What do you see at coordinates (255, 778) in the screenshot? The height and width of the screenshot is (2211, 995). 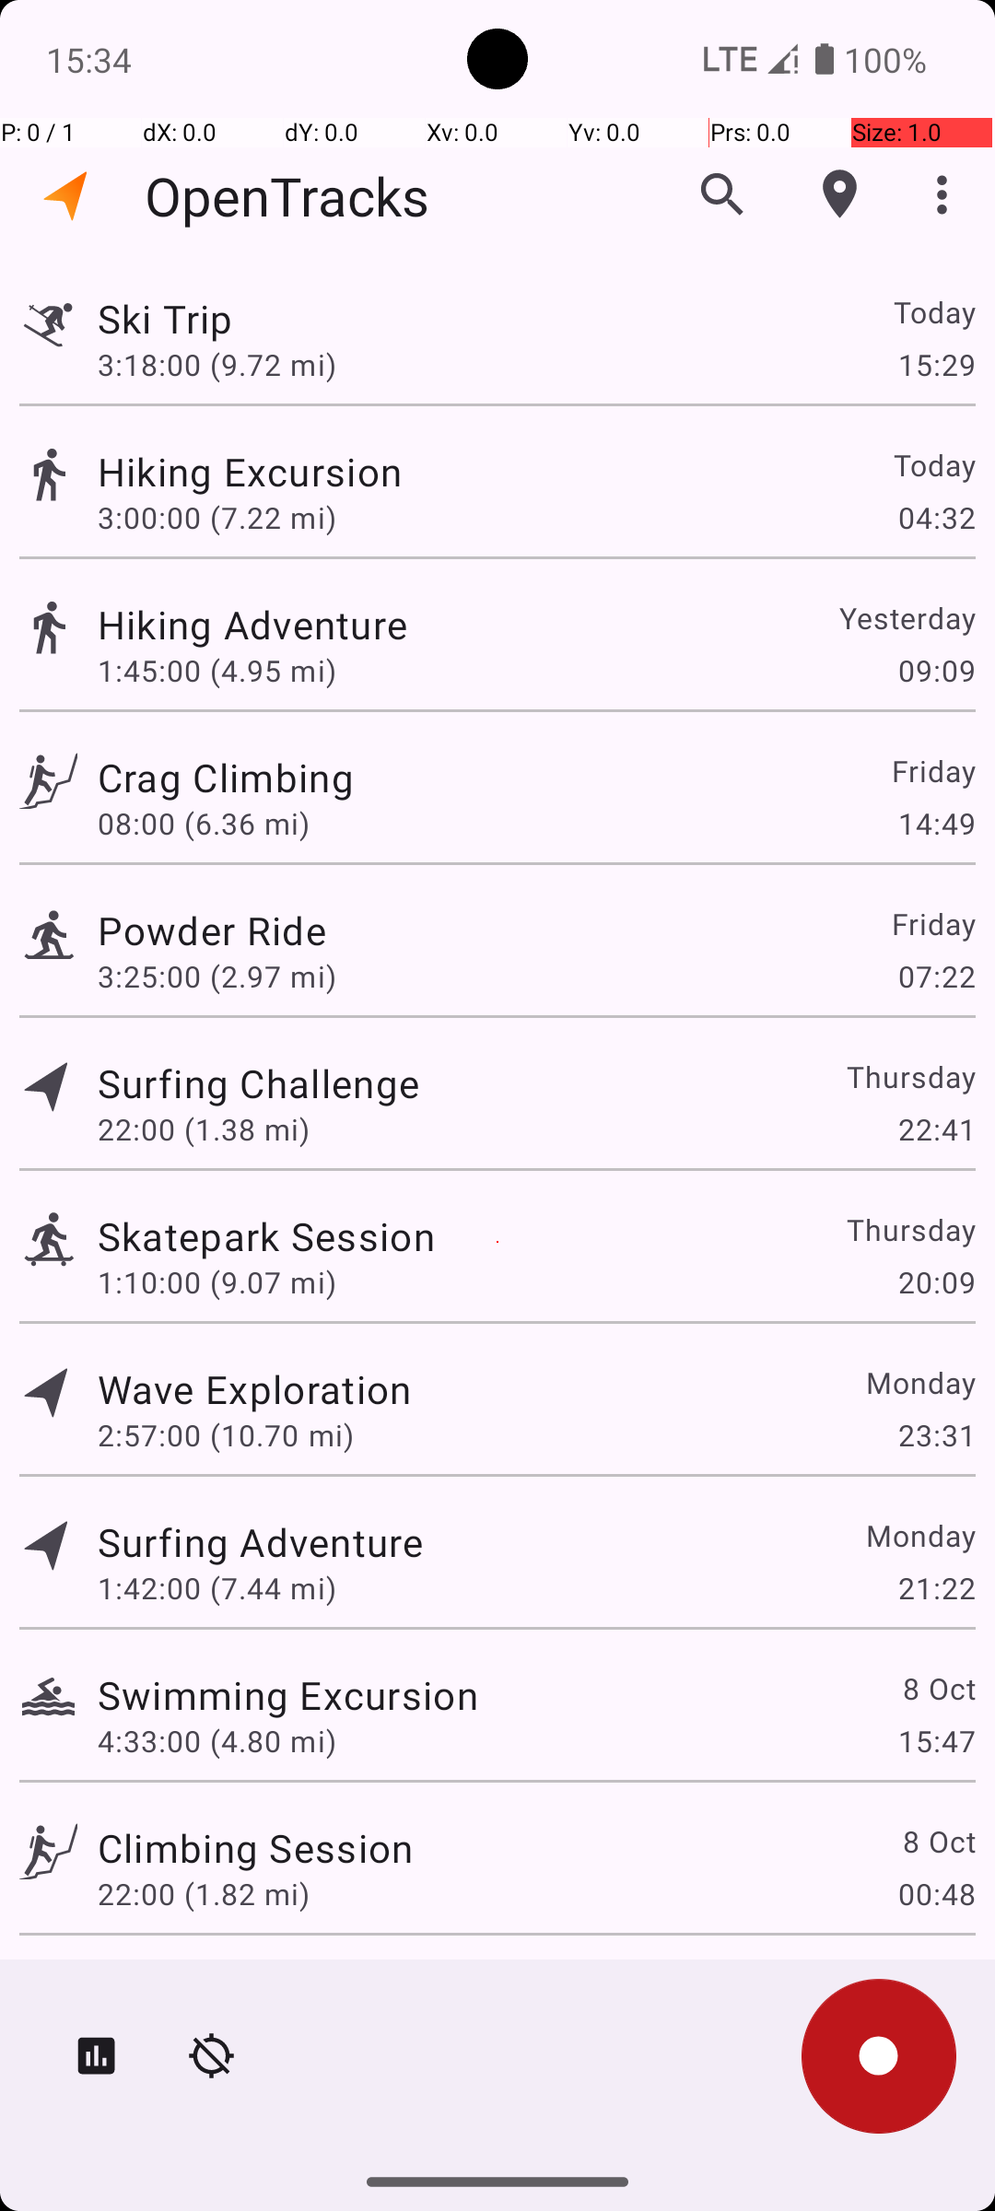 I see `Crag Climbing` at bounding box center [255, 778].